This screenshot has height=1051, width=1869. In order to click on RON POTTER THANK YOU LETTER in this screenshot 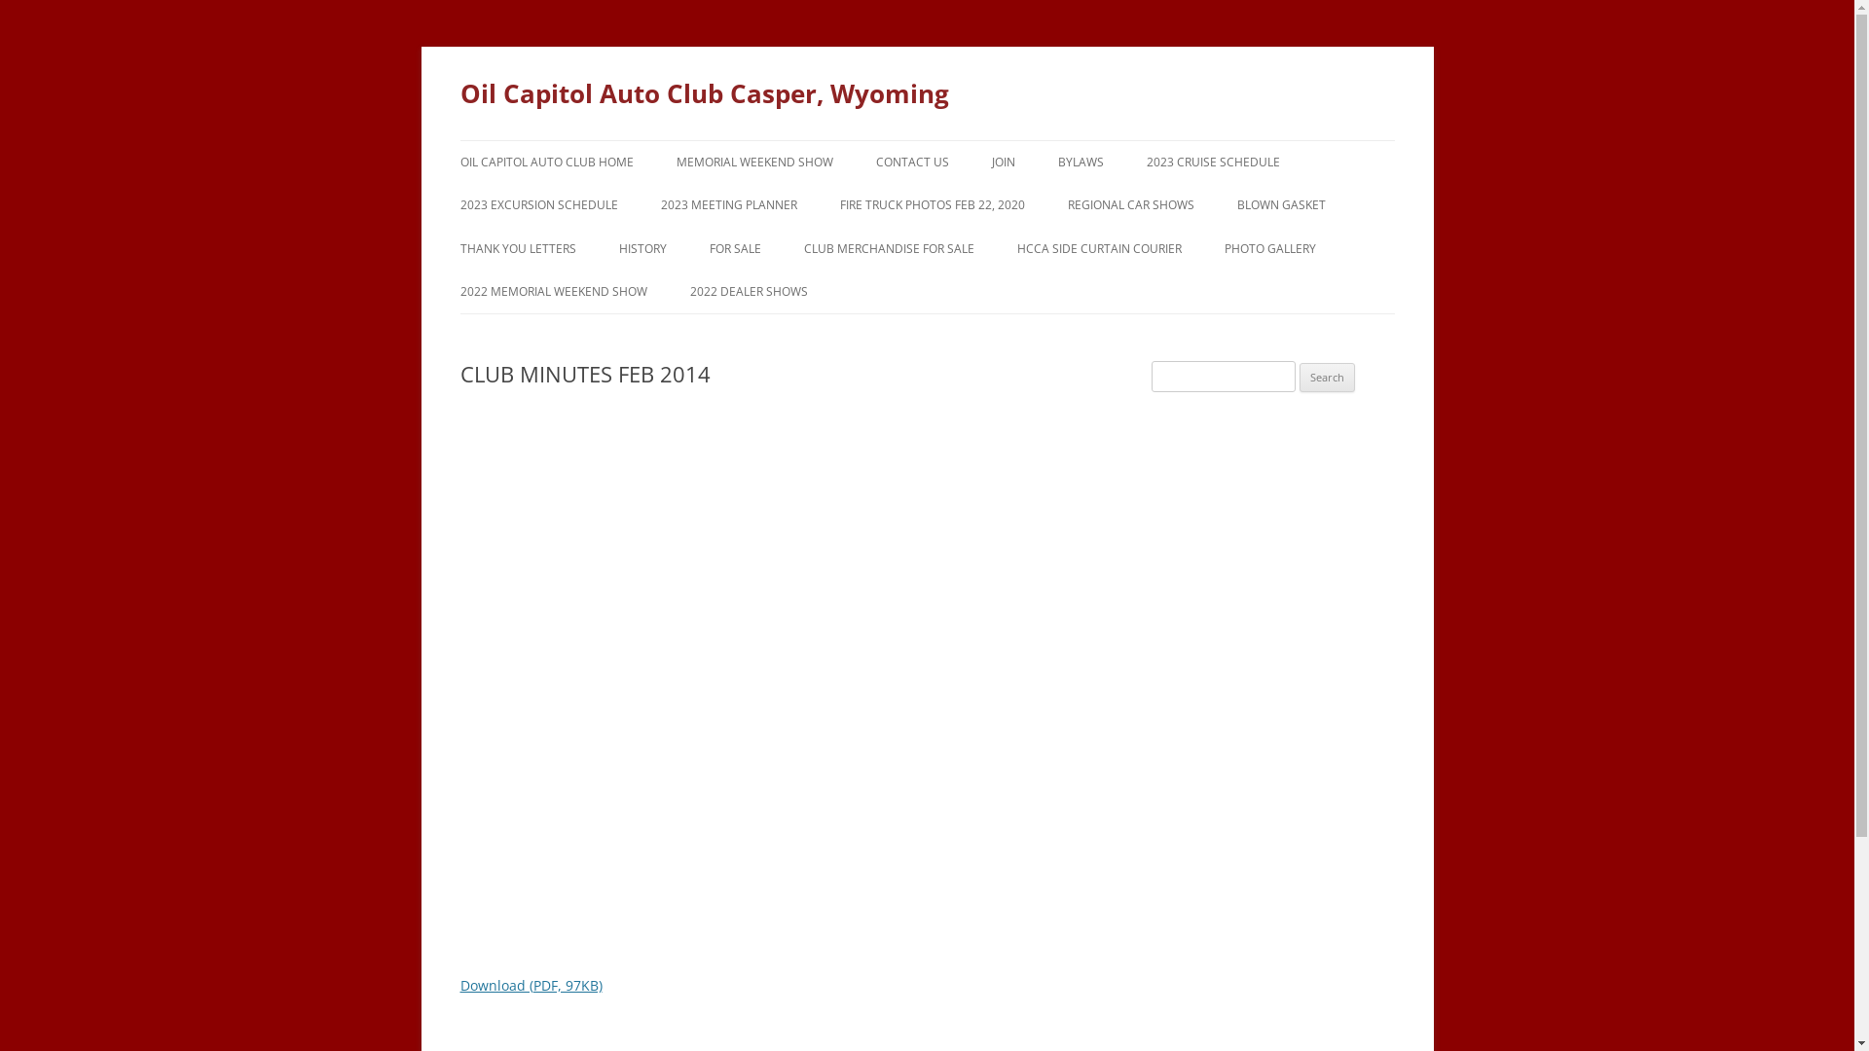, I will do `click(557, 290)`.